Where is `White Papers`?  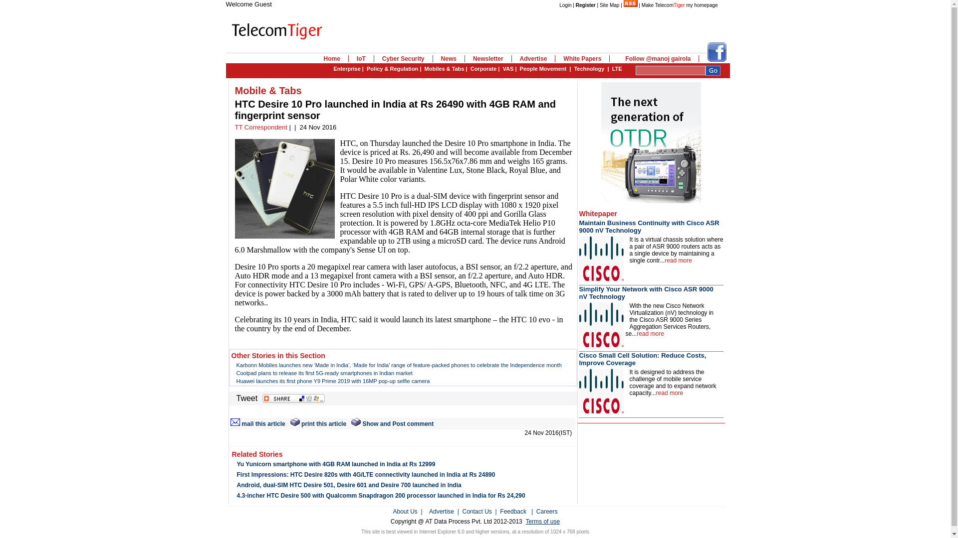 White Papers is located at coordinates (582, 58).